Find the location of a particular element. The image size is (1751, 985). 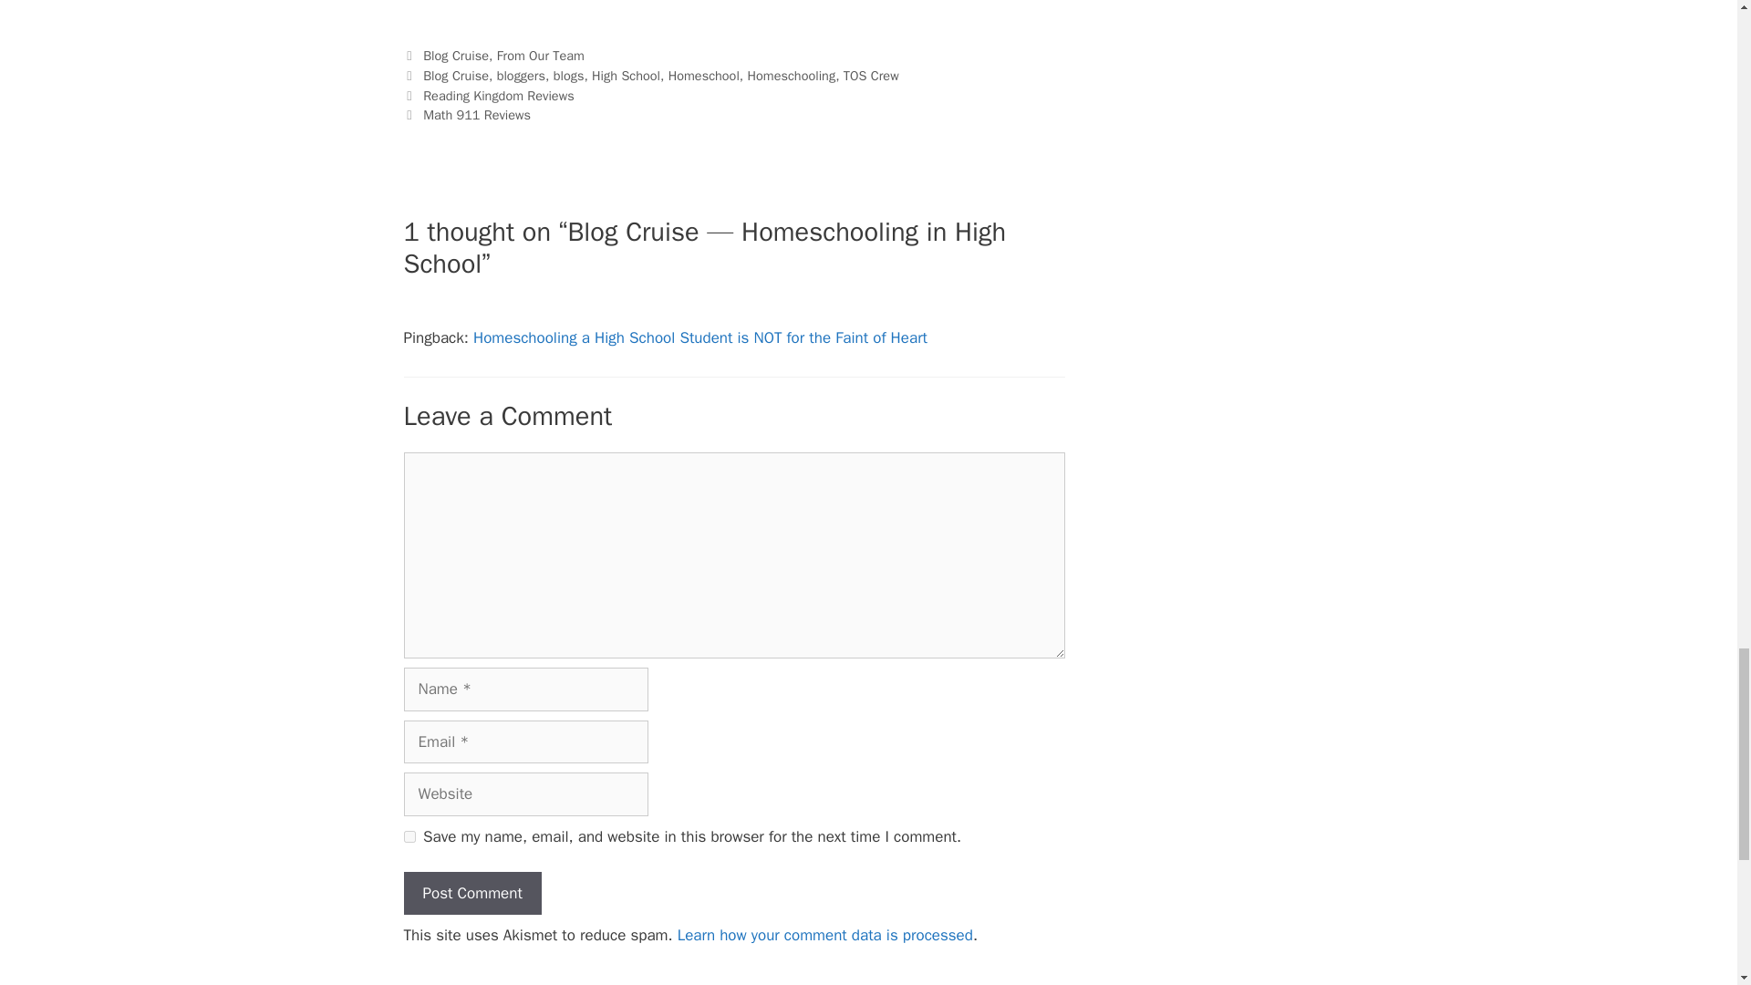

Post Comment is located at coordinates (471, 894).